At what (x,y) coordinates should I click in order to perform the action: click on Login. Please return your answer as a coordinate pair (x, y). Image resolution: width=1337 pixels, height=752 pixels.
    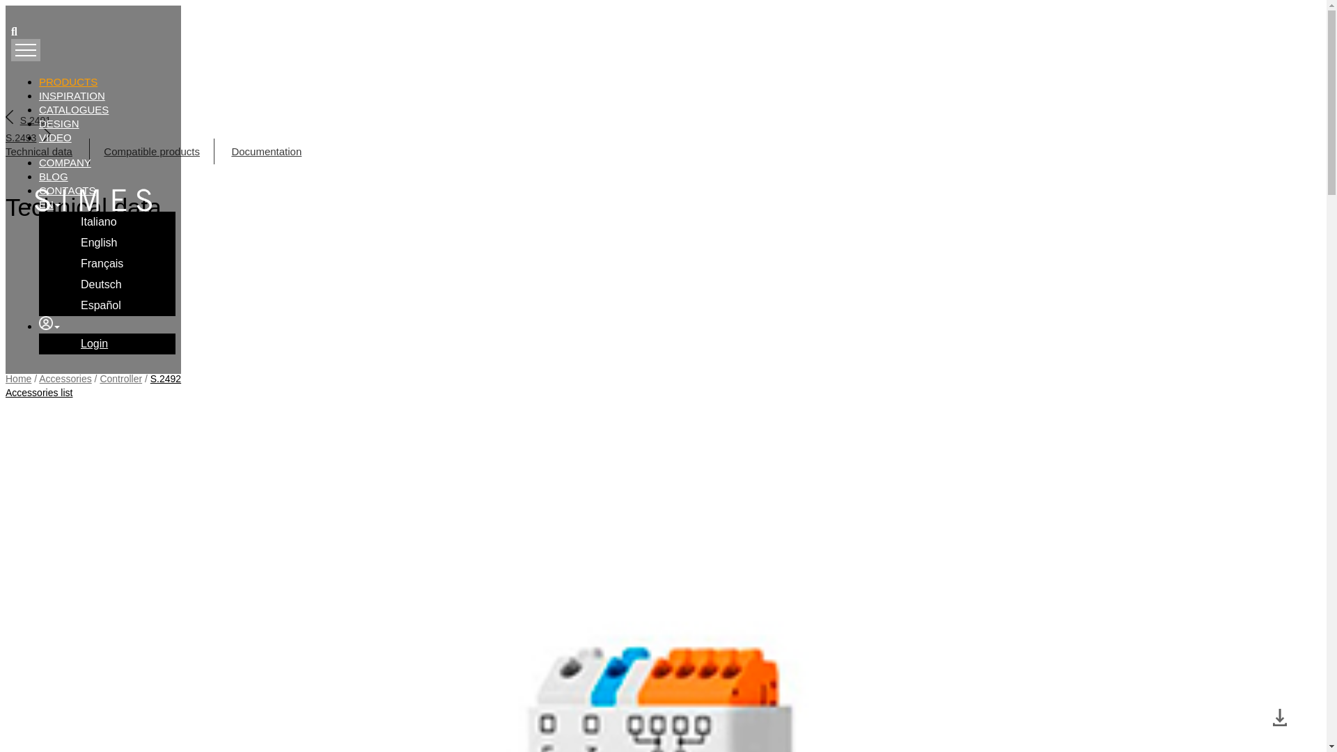
    Looking at the image, I should click on (121, 344).